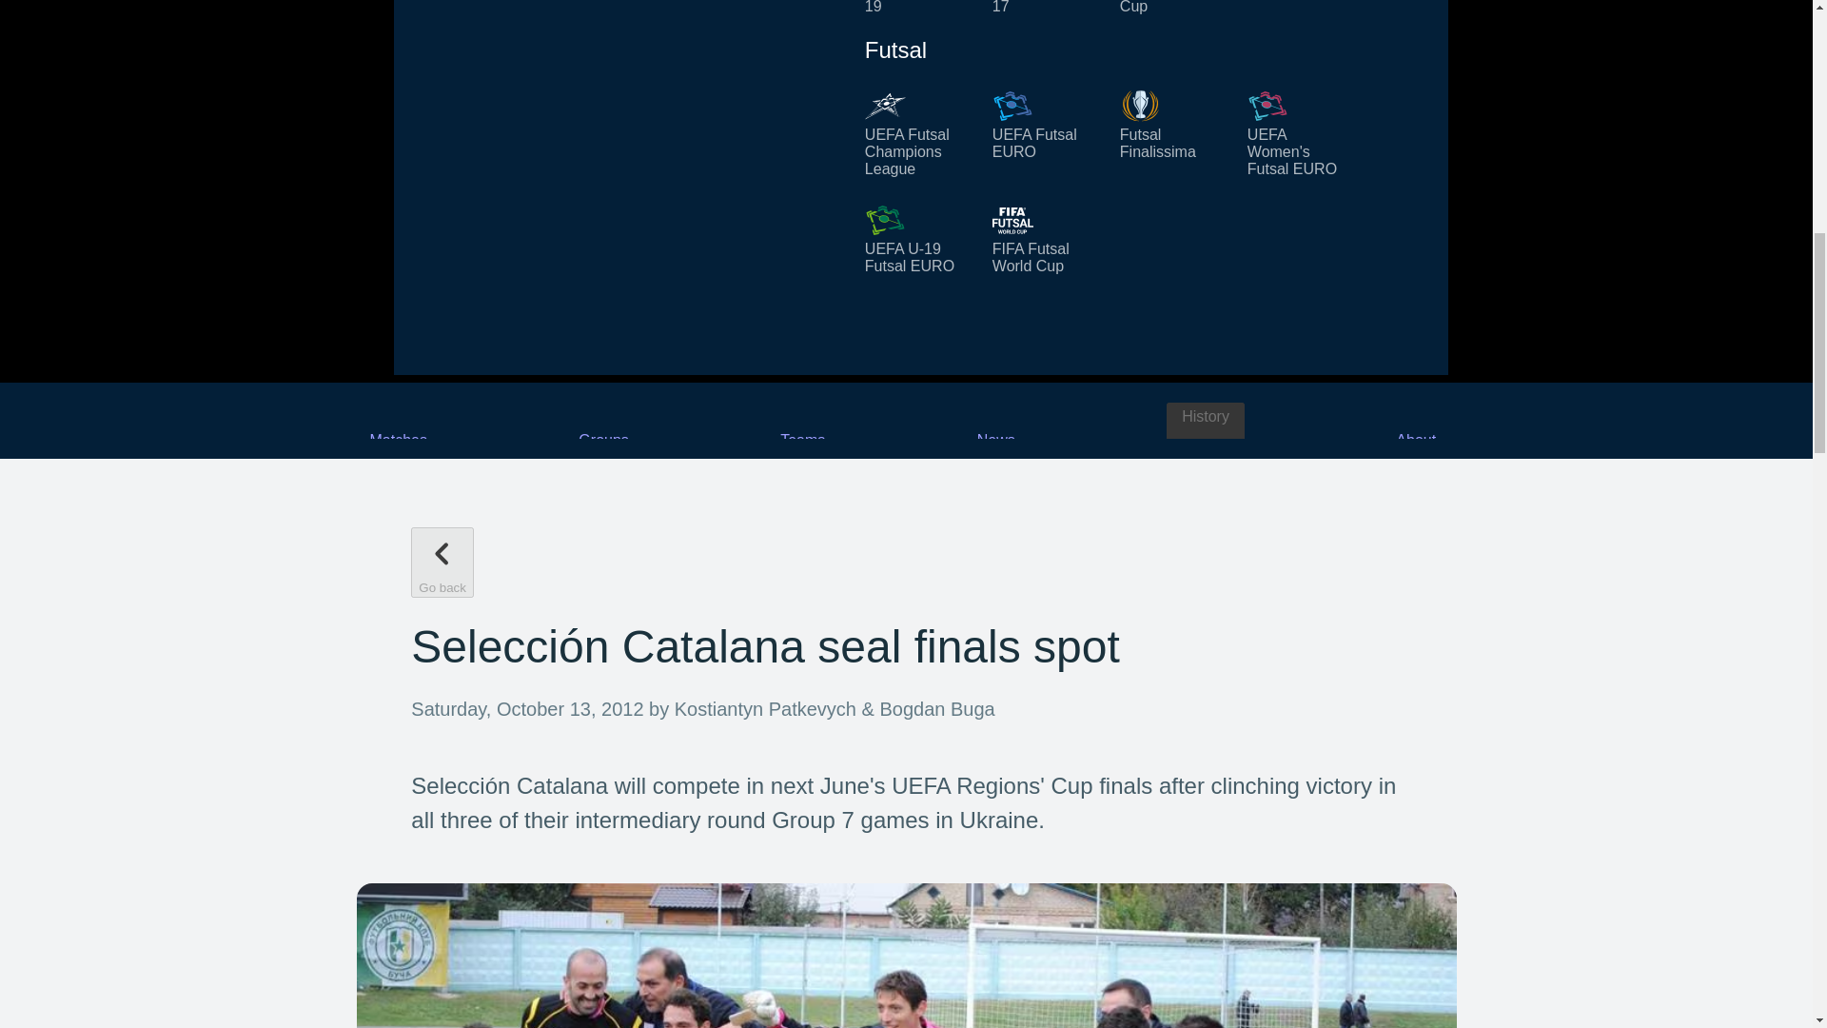  What do you see at coordinates (1045, 8) in the screenshot?
I see `UEFA Under-17` at bounding box center [1045, 8].